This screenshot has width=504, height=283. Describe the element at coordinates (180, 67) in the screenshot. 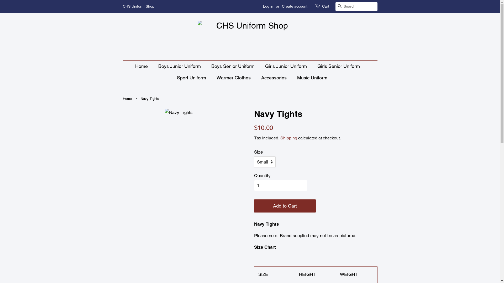

I see `Boys Junior Uniform` at that location.